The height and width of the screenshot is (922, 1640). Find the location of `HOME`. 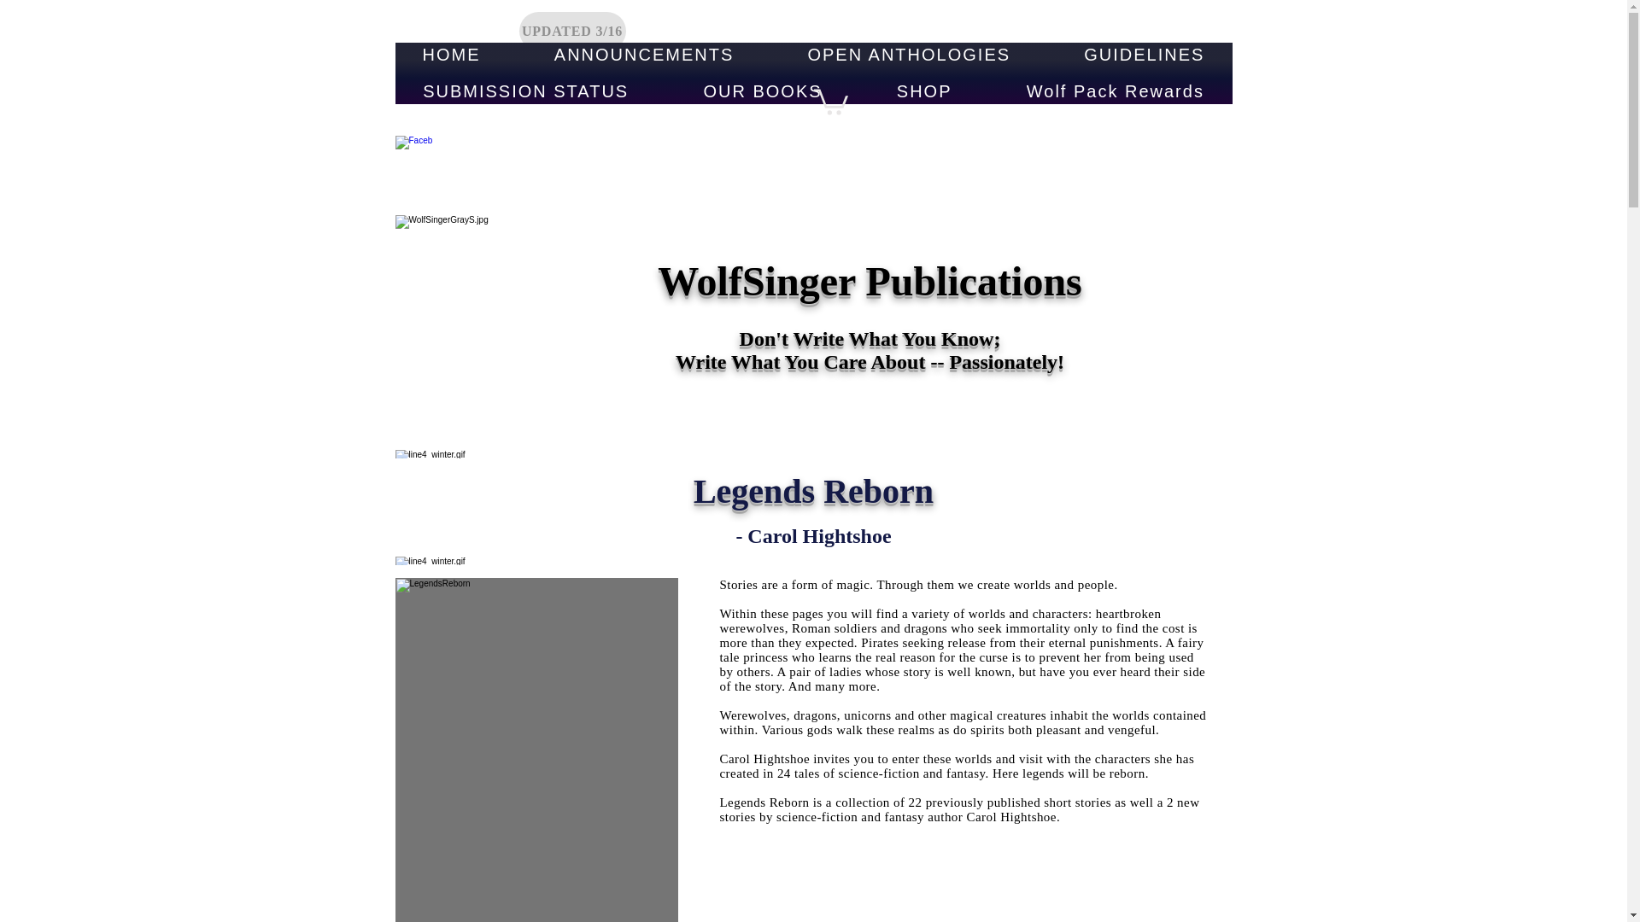

HOME is located at coordinates (451, 55).